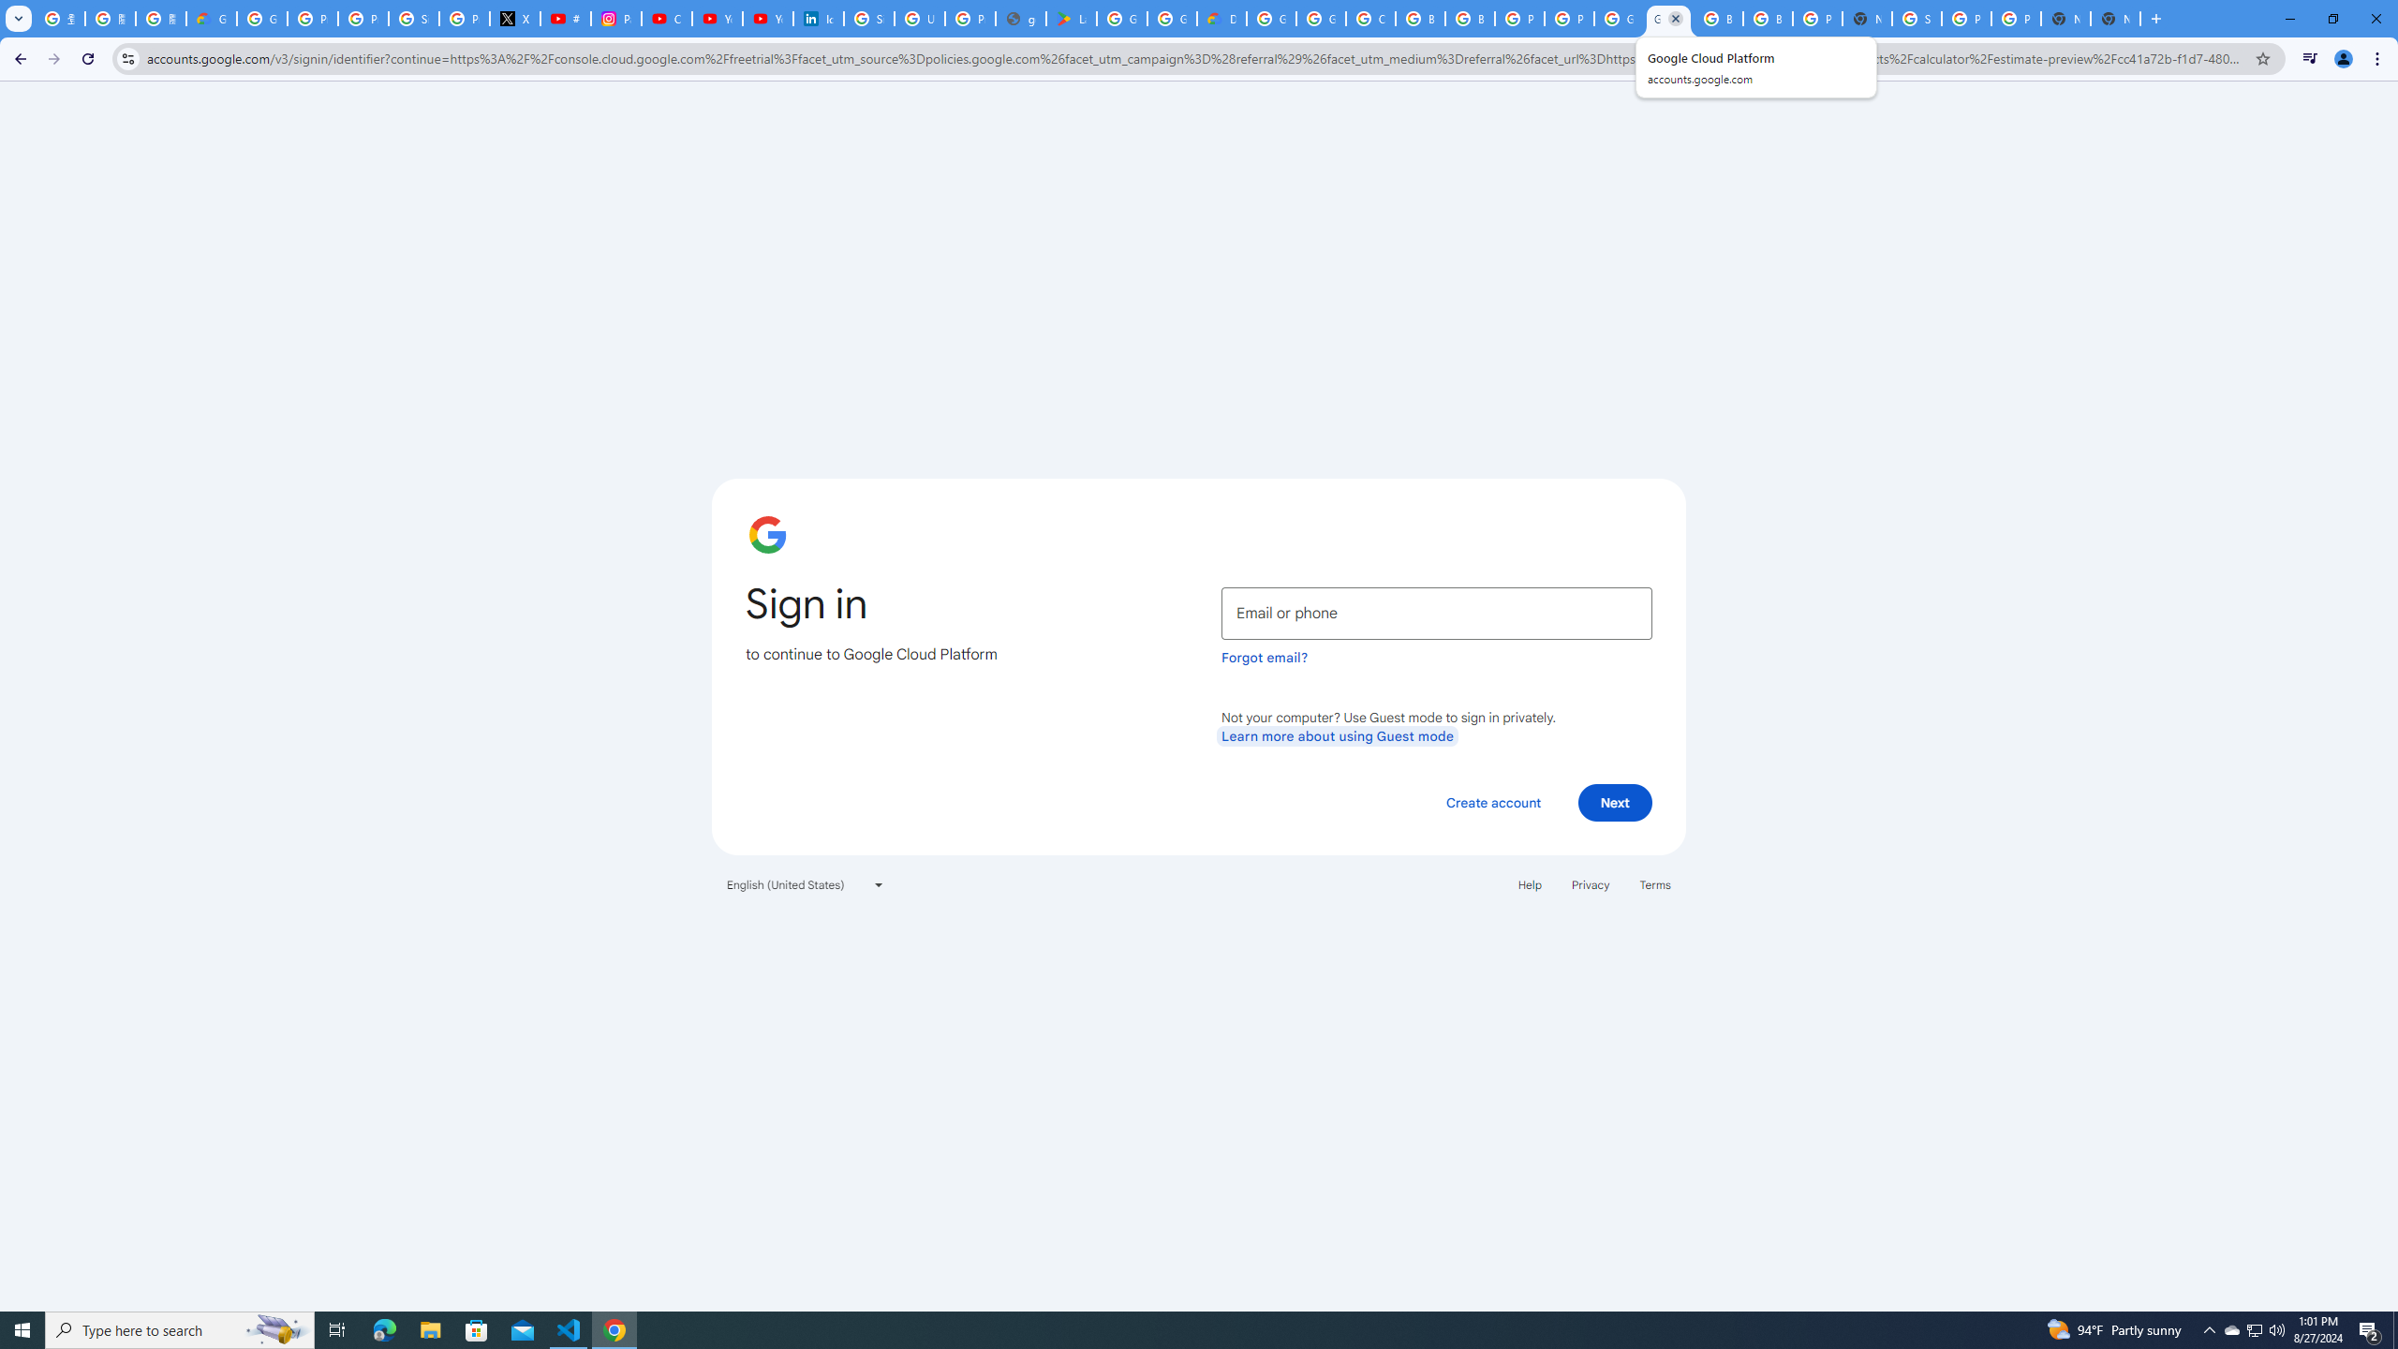 Image resolution: width=2398 pixels, height=1349 pixels. Describe the element at coordinates (1492, 802) in the screenshot. I see `Create account` at that location.